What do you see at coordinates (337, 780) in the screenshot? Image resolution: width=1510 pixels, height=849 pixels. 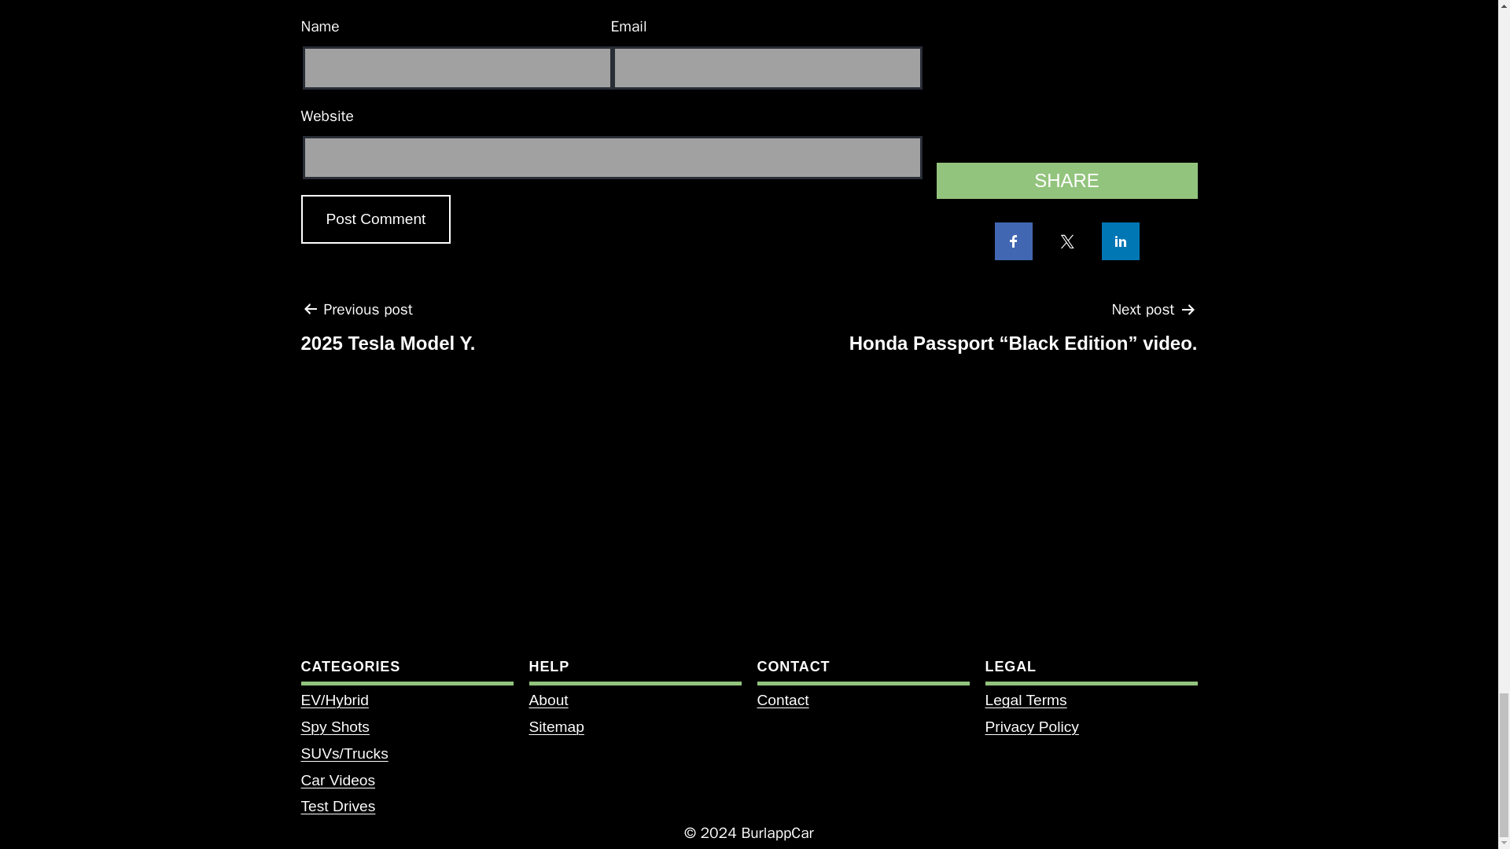 I see `Car Videos` at bounding box center [337, 780].